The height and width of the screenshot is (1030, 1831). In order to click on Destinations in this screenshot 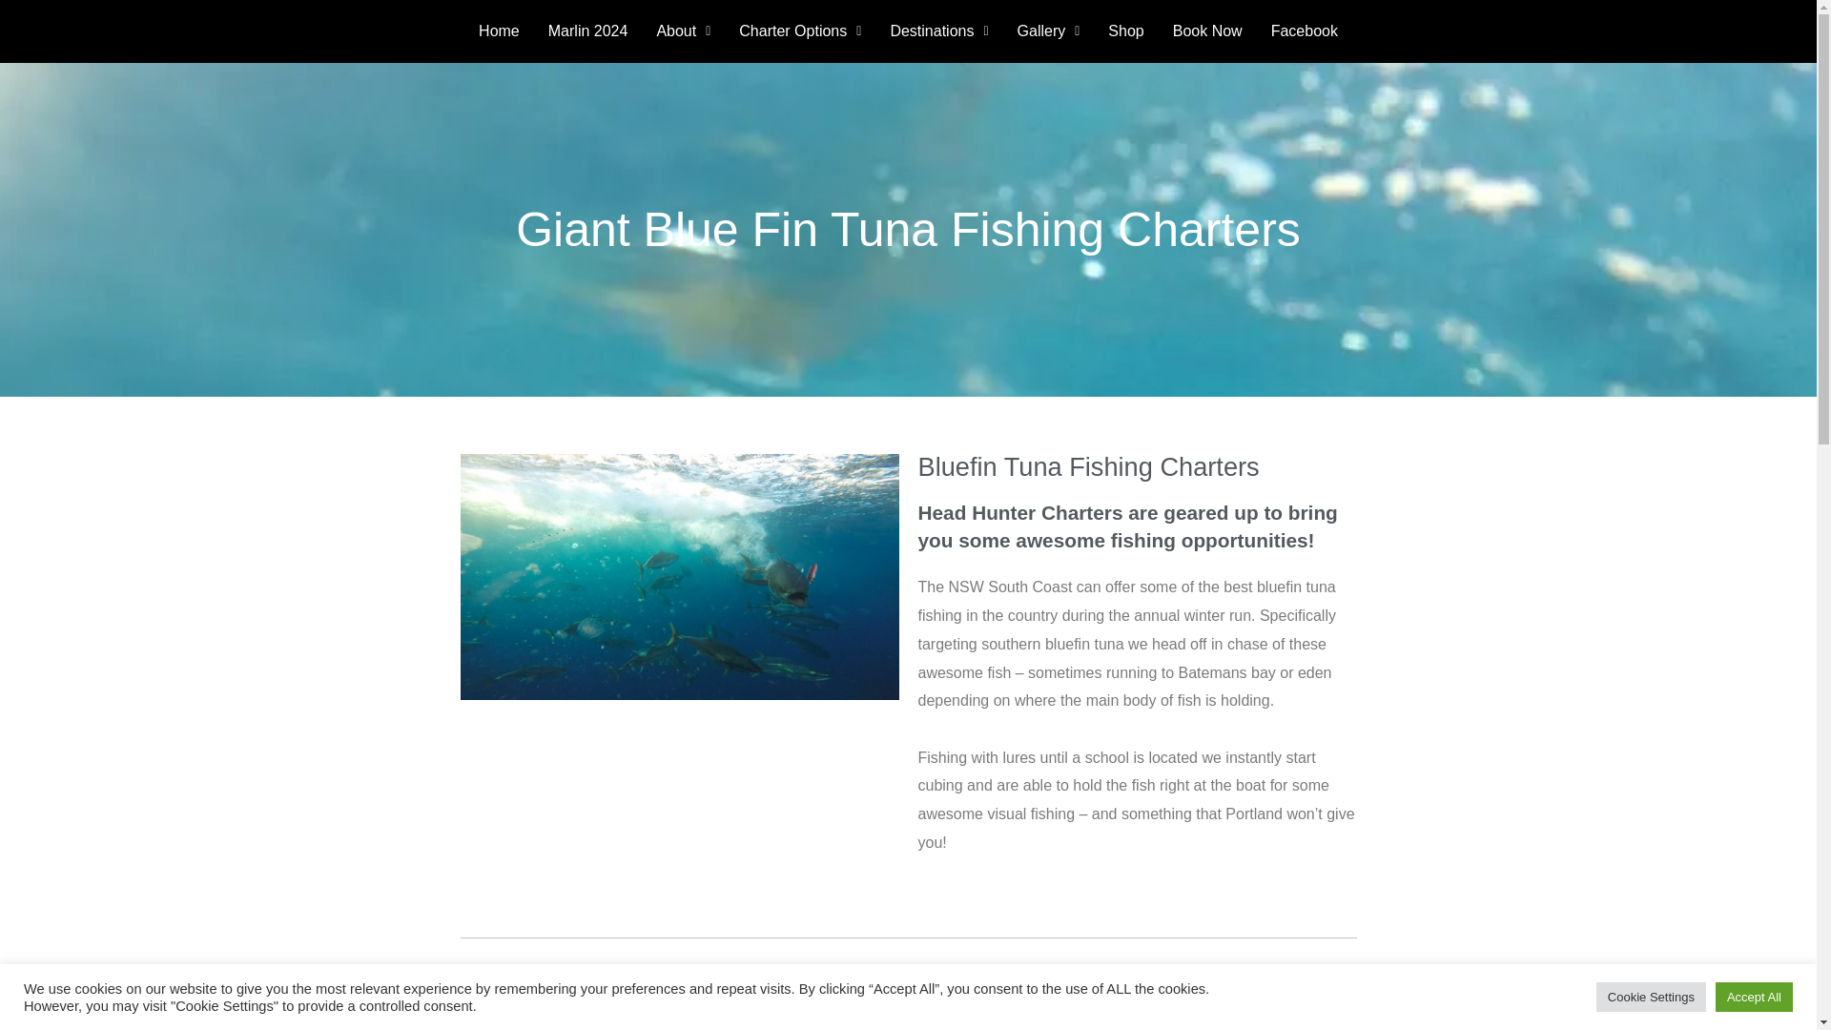, I will do `click(938, 31)`.